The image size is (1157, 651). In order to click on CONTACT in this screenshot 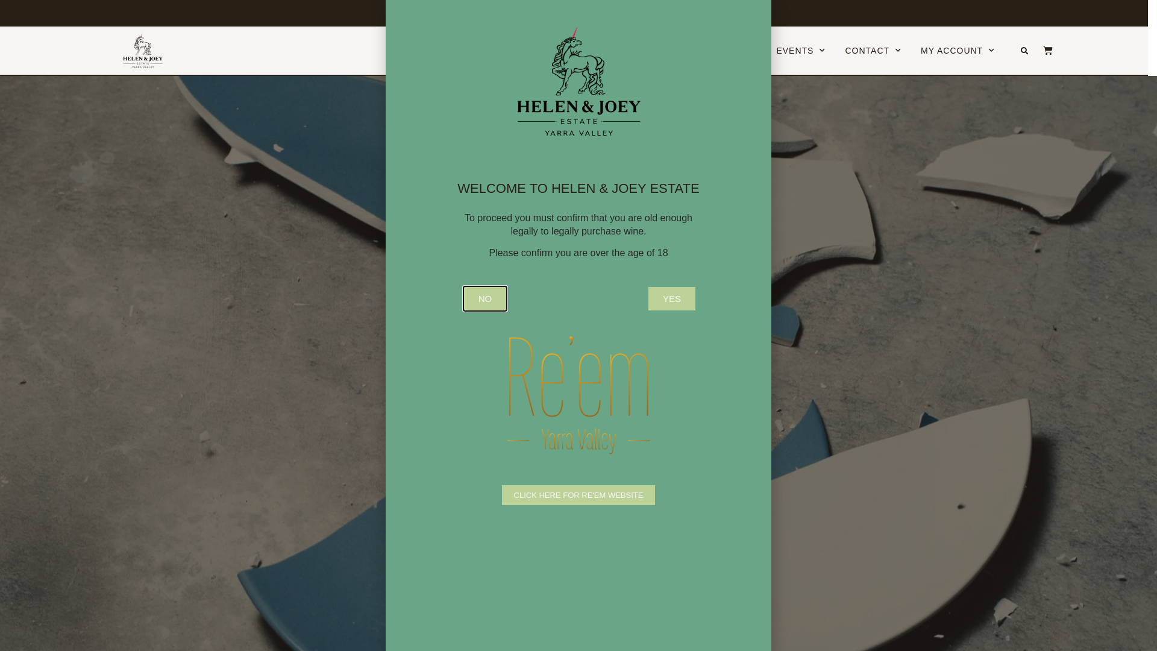, I will do `click(873, 51)`.